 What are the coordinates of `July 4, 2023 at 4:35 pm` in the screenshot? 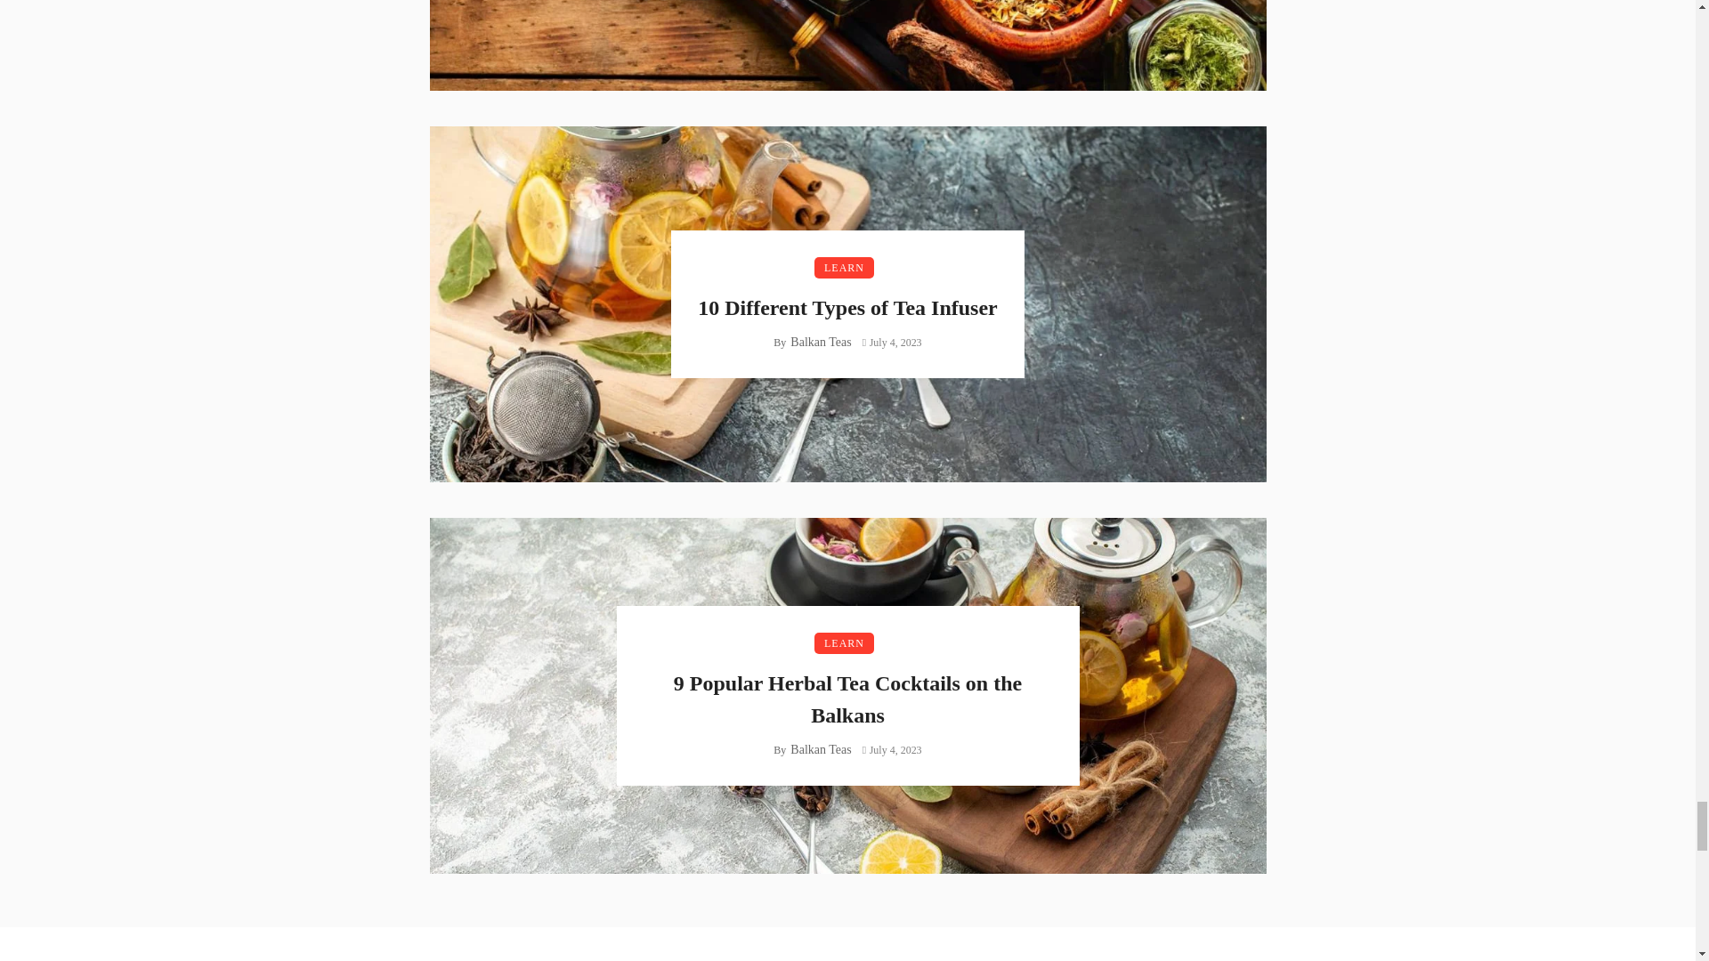 It's located at (892, 343).